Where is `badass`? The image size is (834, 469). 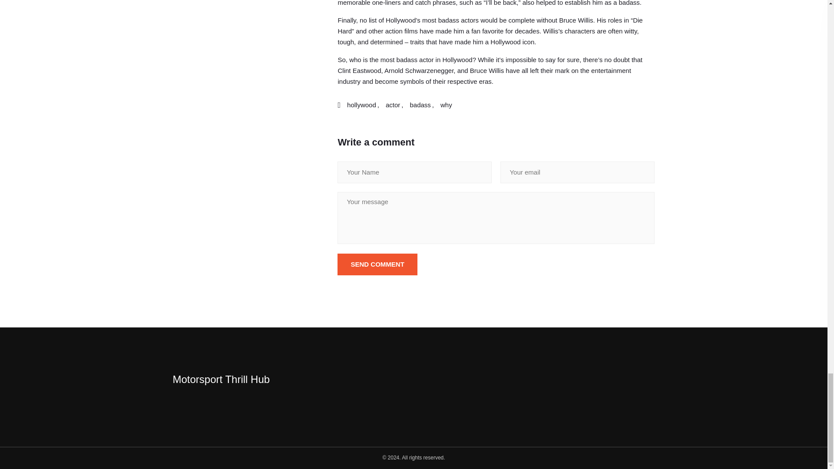 badass is located at coordinates (420, 105).